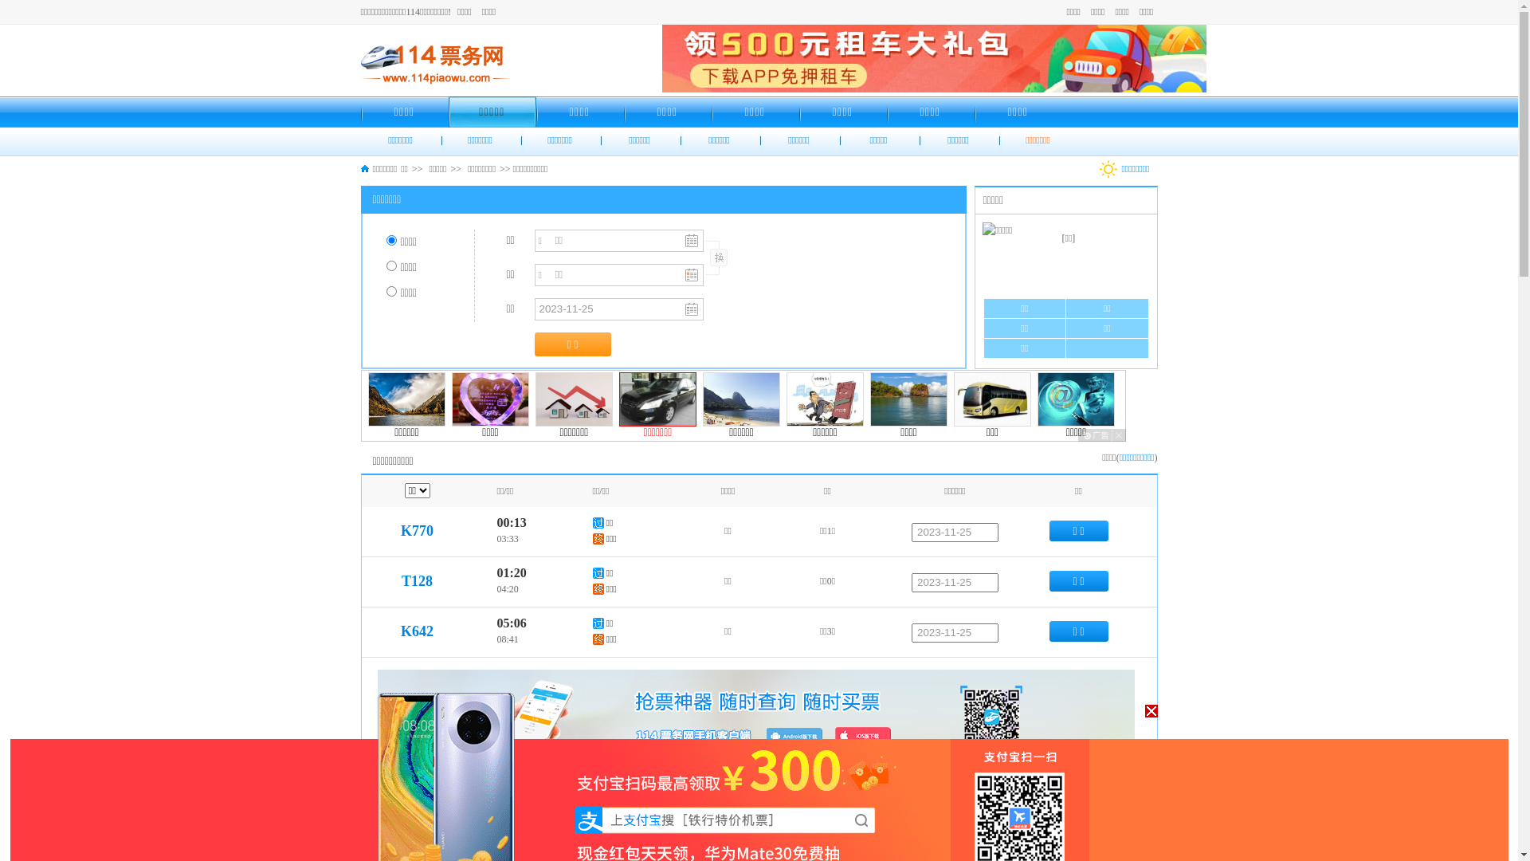  I want to click on 2023-11-25, so click(955, 800).